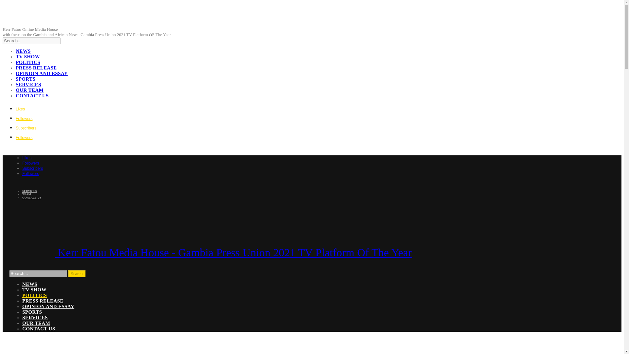  I want to click on PRESS RELEASE, so click(36, 68).